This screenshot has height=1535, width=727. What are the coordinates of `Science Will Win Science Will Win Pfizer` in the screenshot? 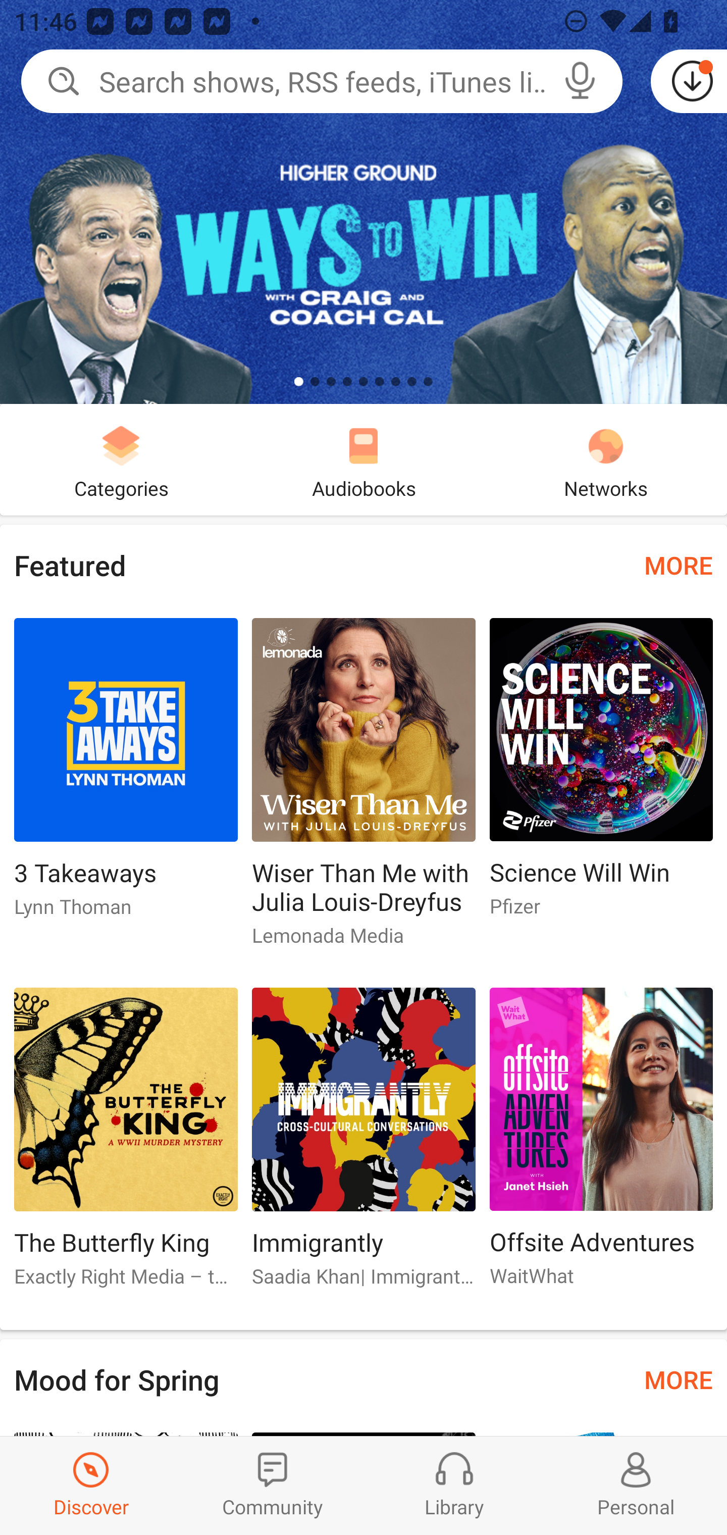 It's located at (601, 776).